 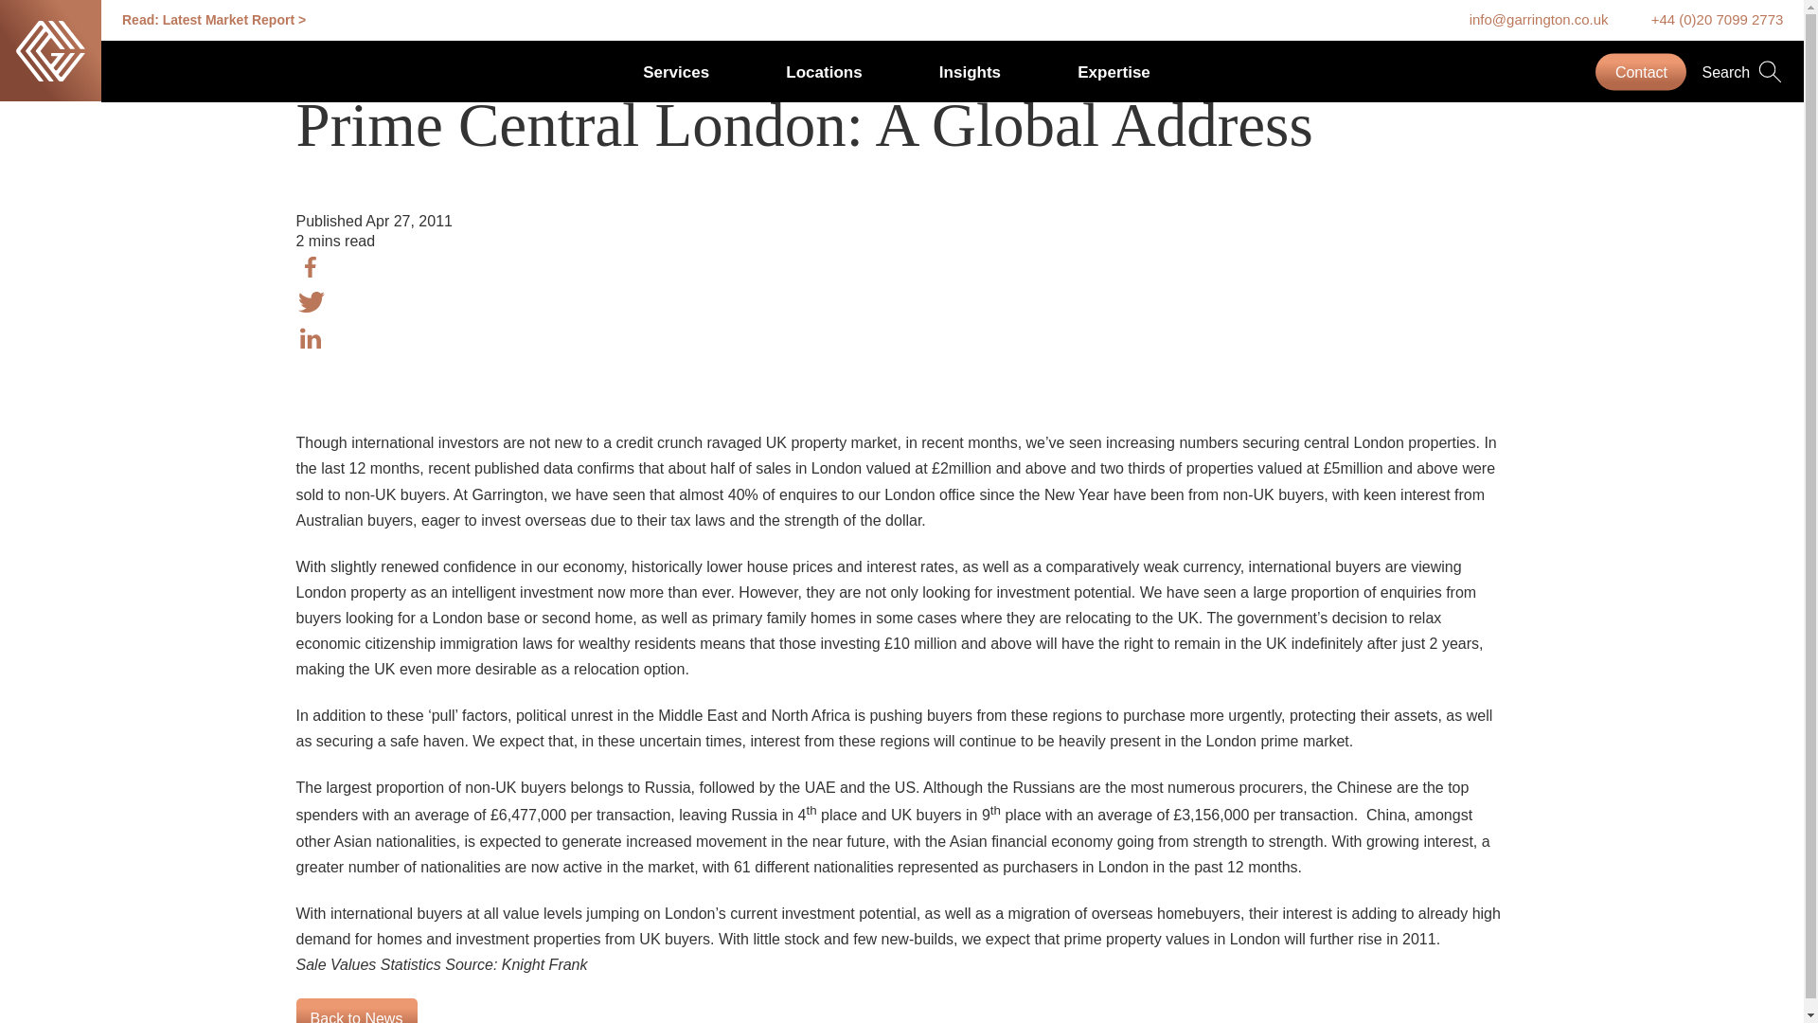 What do you see at coordinates (824, 71) in the screenshot?
I see `Locations` at bounding box center [824, 71].